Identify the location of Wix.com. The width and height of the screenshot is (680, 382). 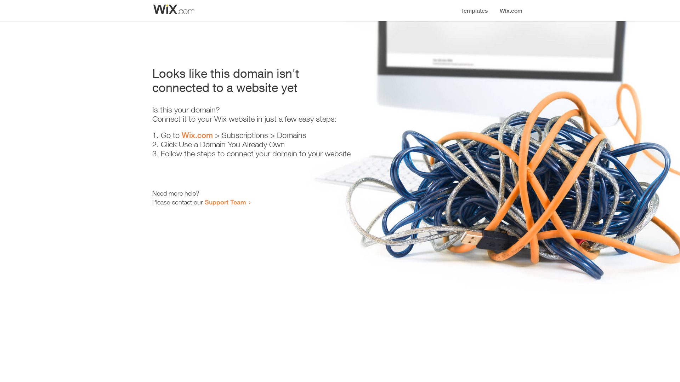
(197, 135).